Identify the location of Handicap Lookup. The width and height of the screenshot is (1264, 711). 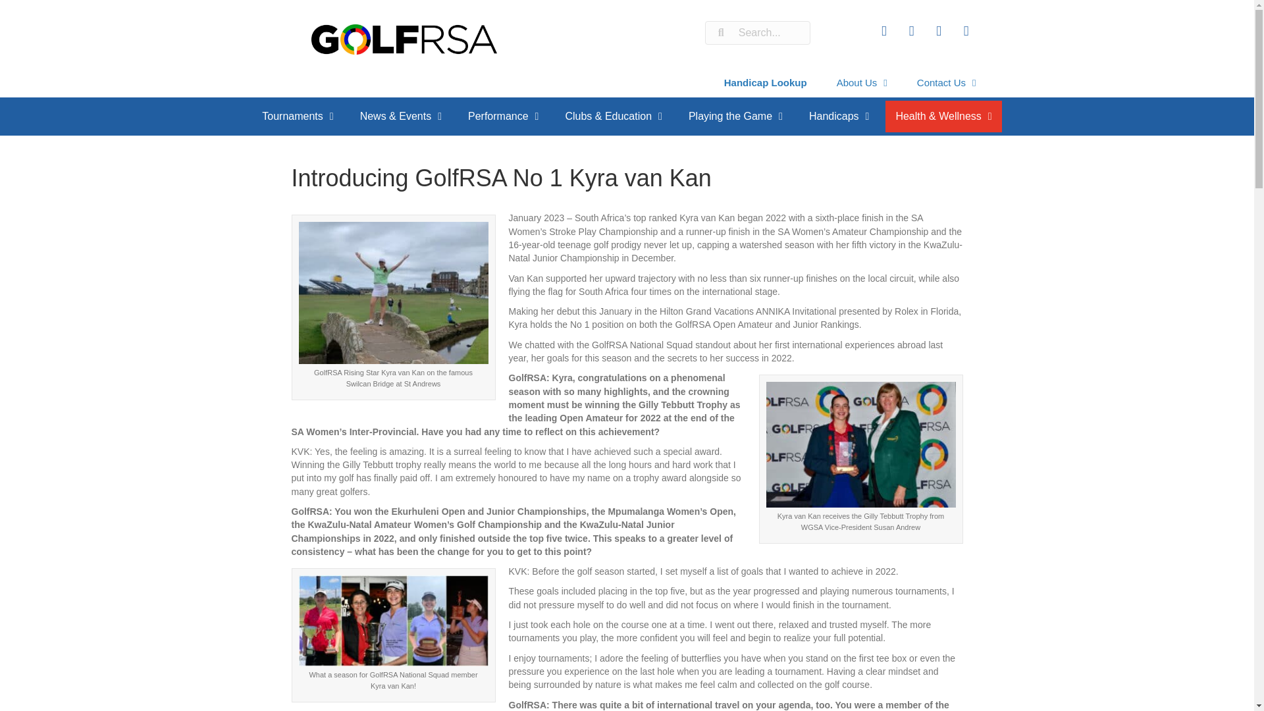
(766, 82).